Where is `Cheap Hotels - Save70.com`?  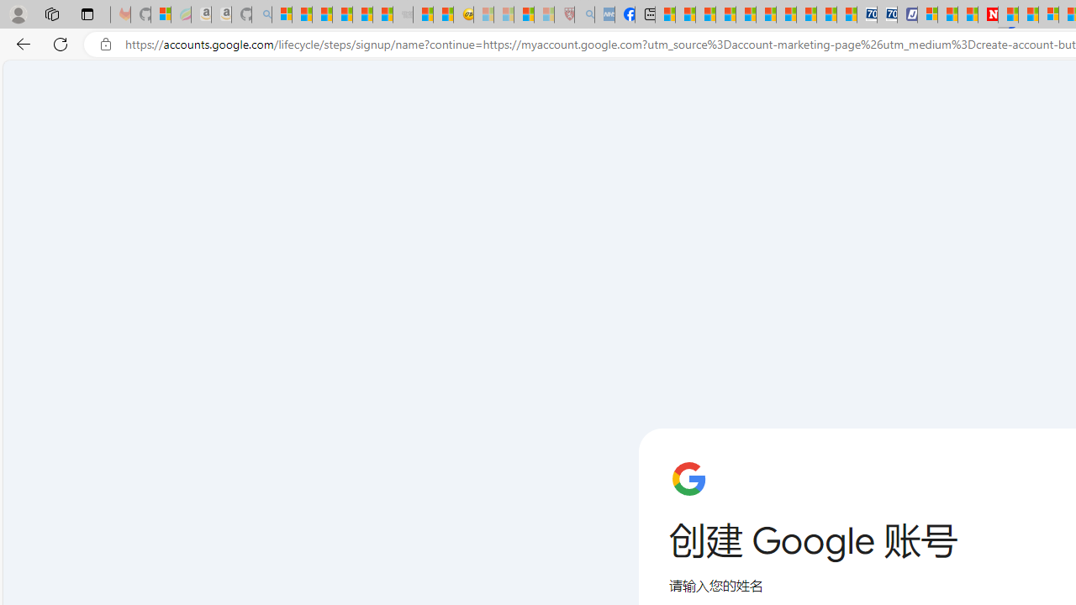 Cheap Hotels - Save70.com is located at coordinates (888, 15).